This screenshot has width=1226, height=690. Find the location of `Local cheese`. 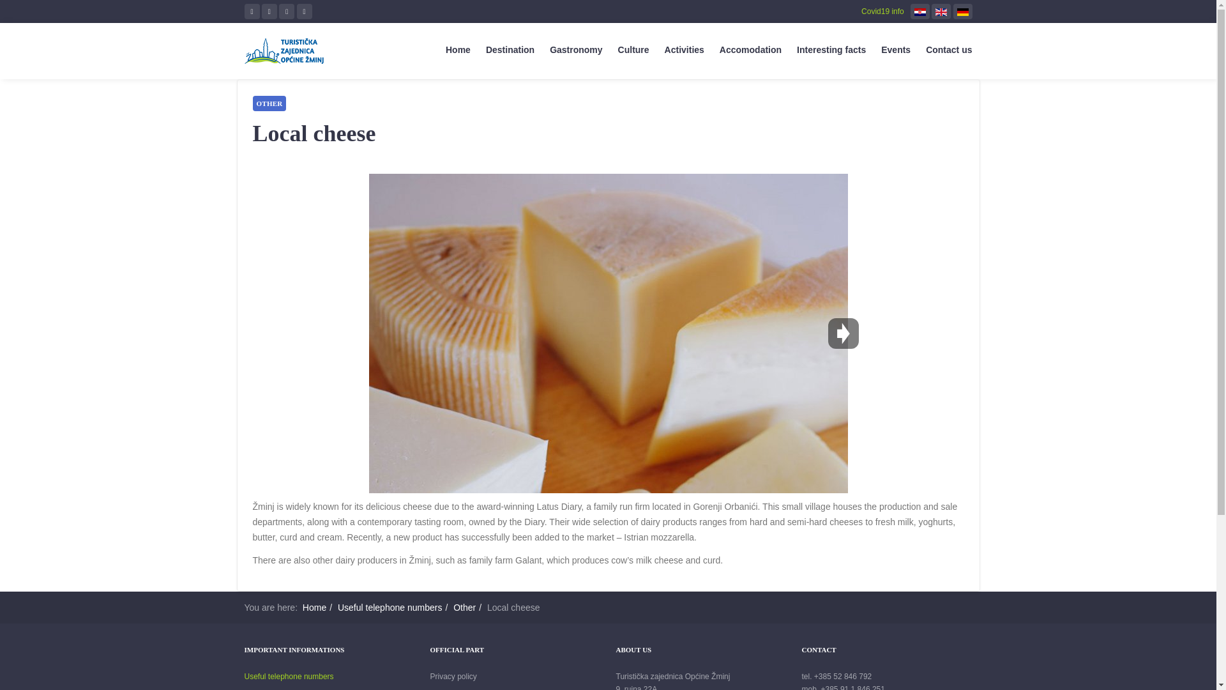

Local cheese is located at coordinates (314, 133).